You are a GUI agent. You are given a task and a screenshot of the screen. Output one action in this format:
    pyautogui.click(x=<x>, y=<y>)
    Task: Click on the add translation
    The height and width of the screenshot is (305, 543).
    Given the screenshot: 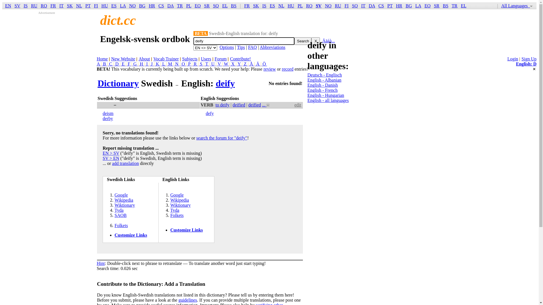 What is the action you would take?
    pyautogui.click(x=126, y=163)
    